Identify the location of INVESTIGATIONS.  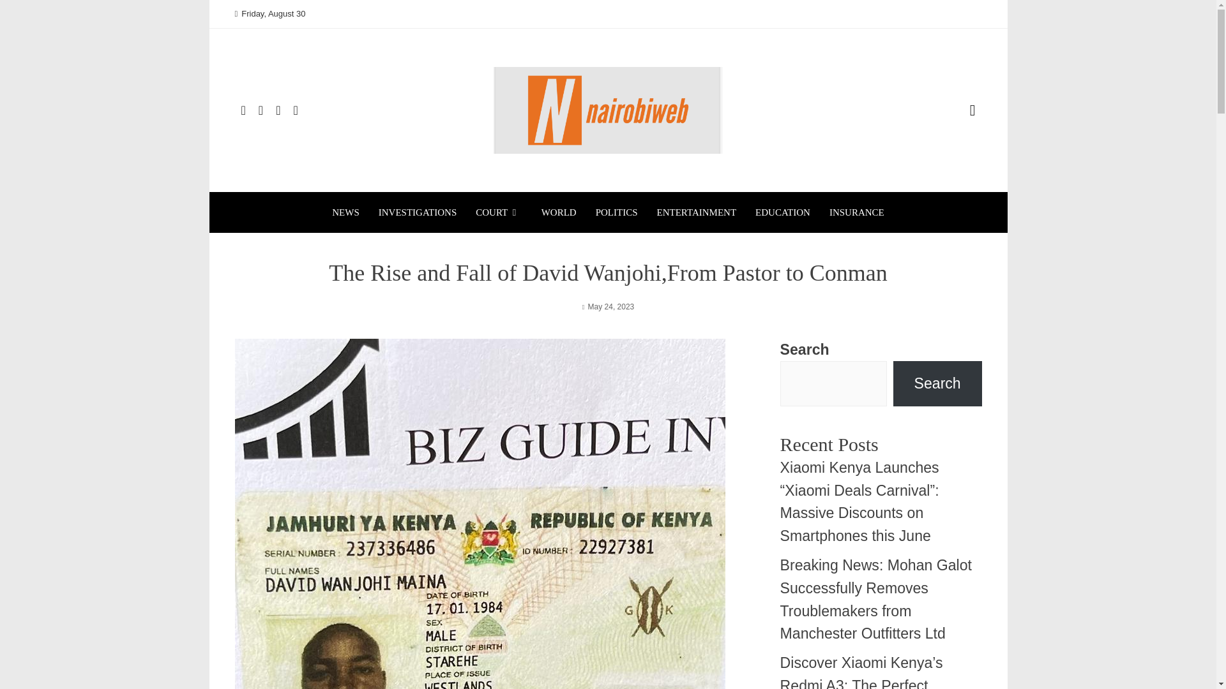
(418, 212).